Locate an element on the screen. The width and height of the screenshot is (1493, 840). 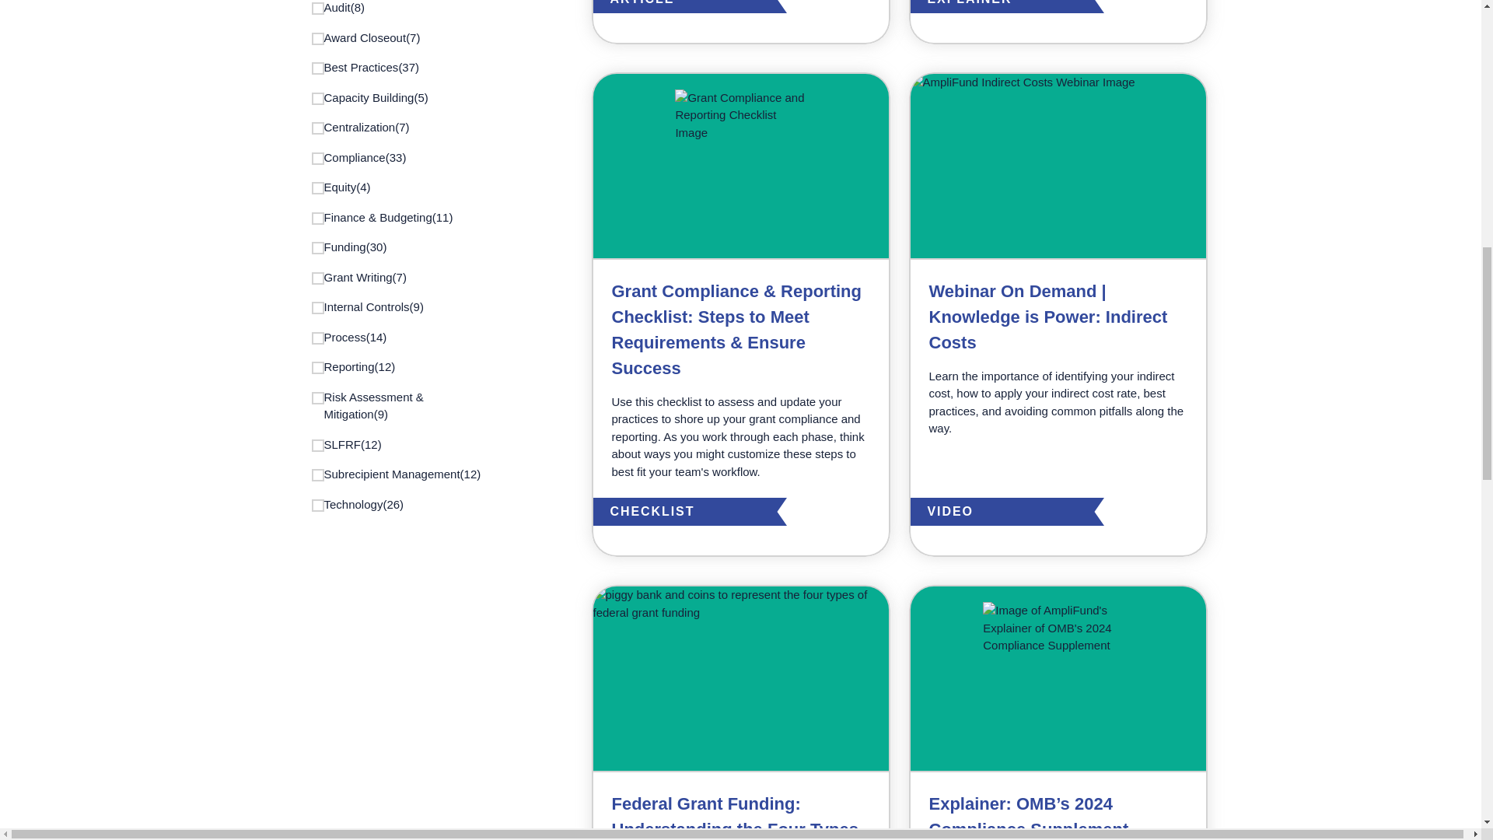
funding is located at coordinates (317, 248).